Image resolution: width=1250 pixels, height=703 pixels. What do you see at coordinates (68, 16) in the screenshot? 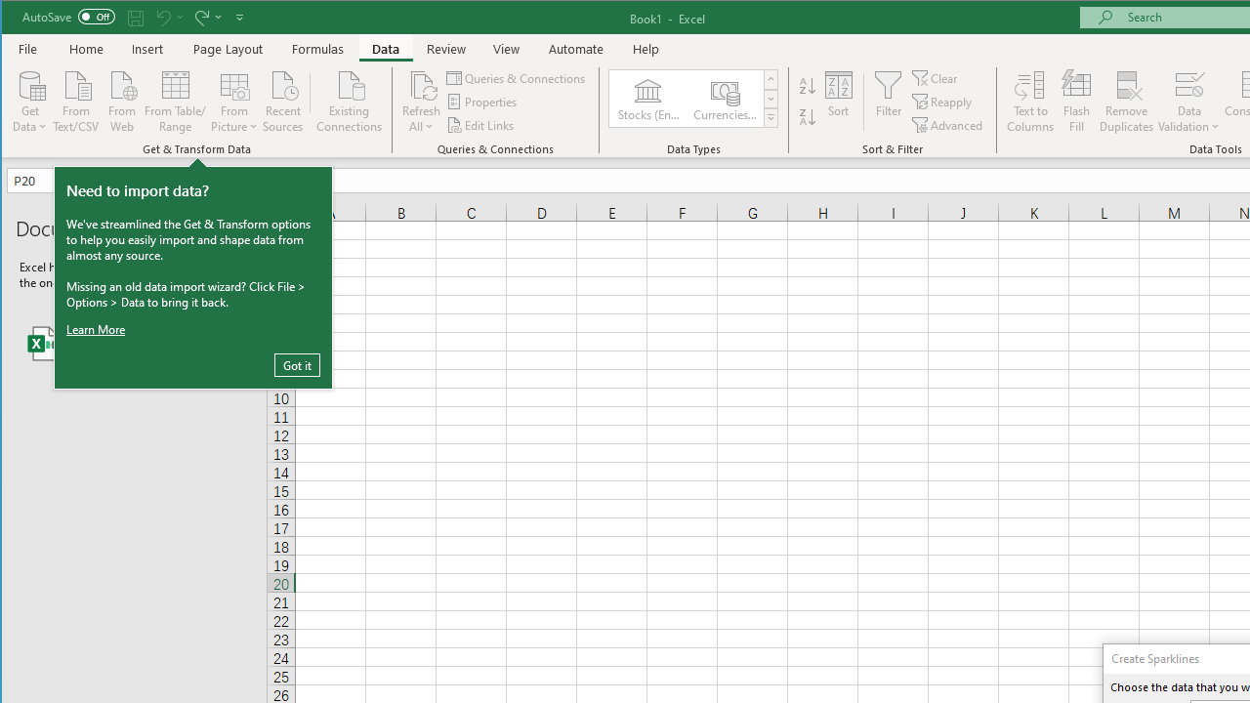
I see `AutoSave` at bounding box center [68, 16].